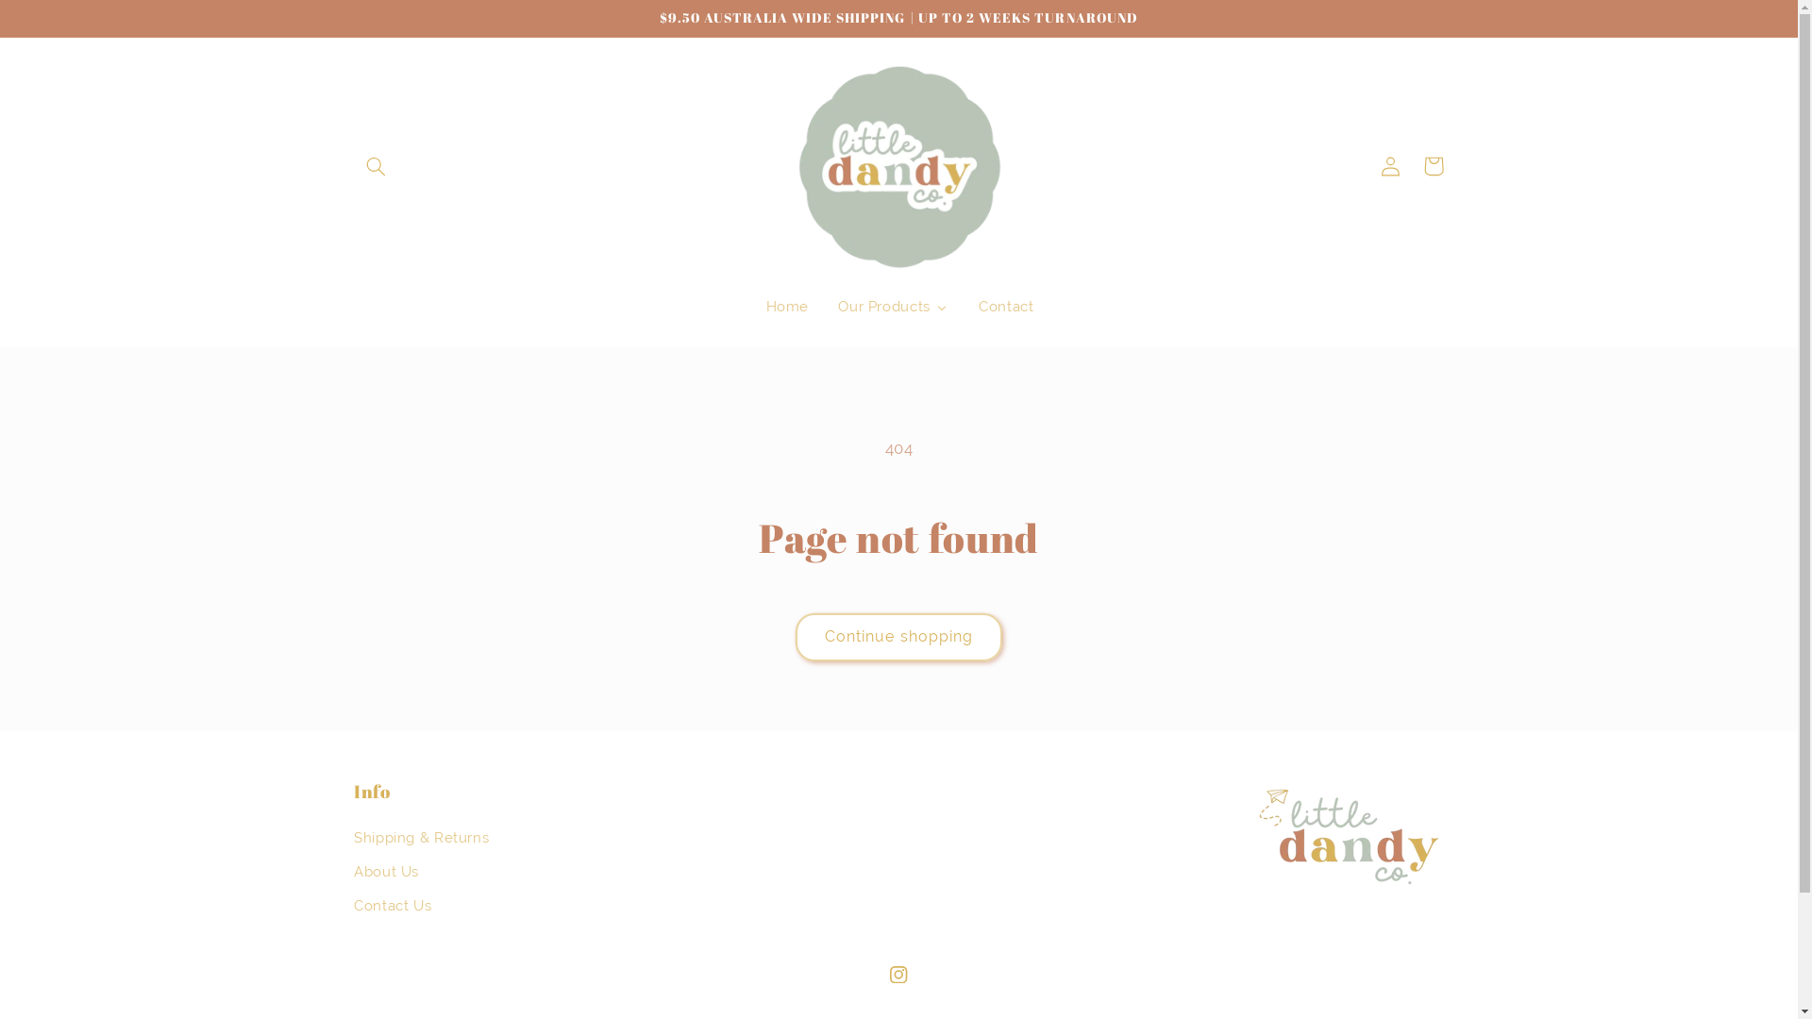 The height and width of the screenshot is (1019, 1812). I want to click on Contact, so click(1005, 307).